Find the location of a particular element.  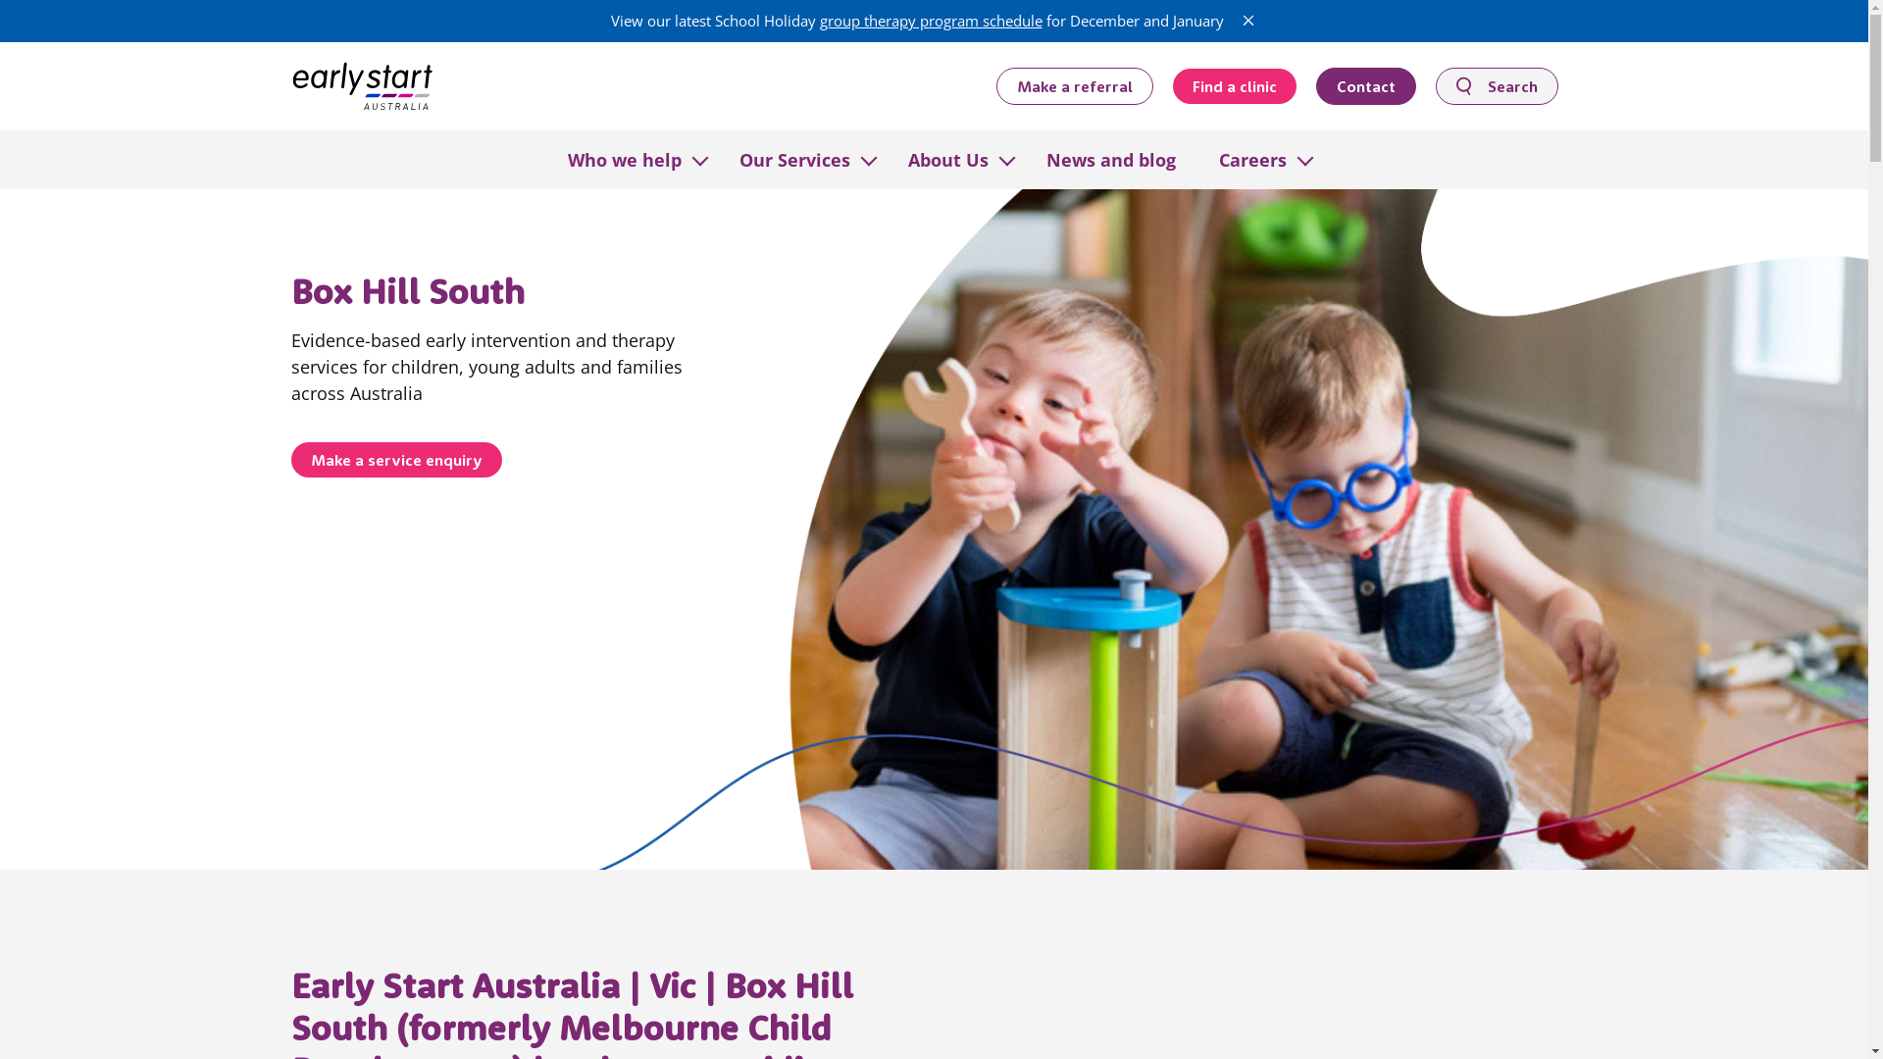

Make a referral is located at coordinates (1075, 85).